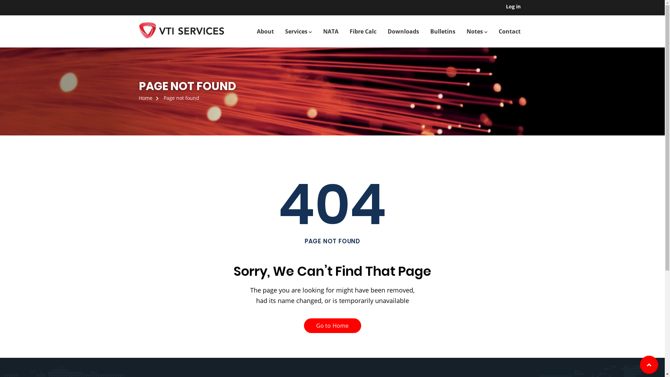  I want to click on Home, so click(151, 98).